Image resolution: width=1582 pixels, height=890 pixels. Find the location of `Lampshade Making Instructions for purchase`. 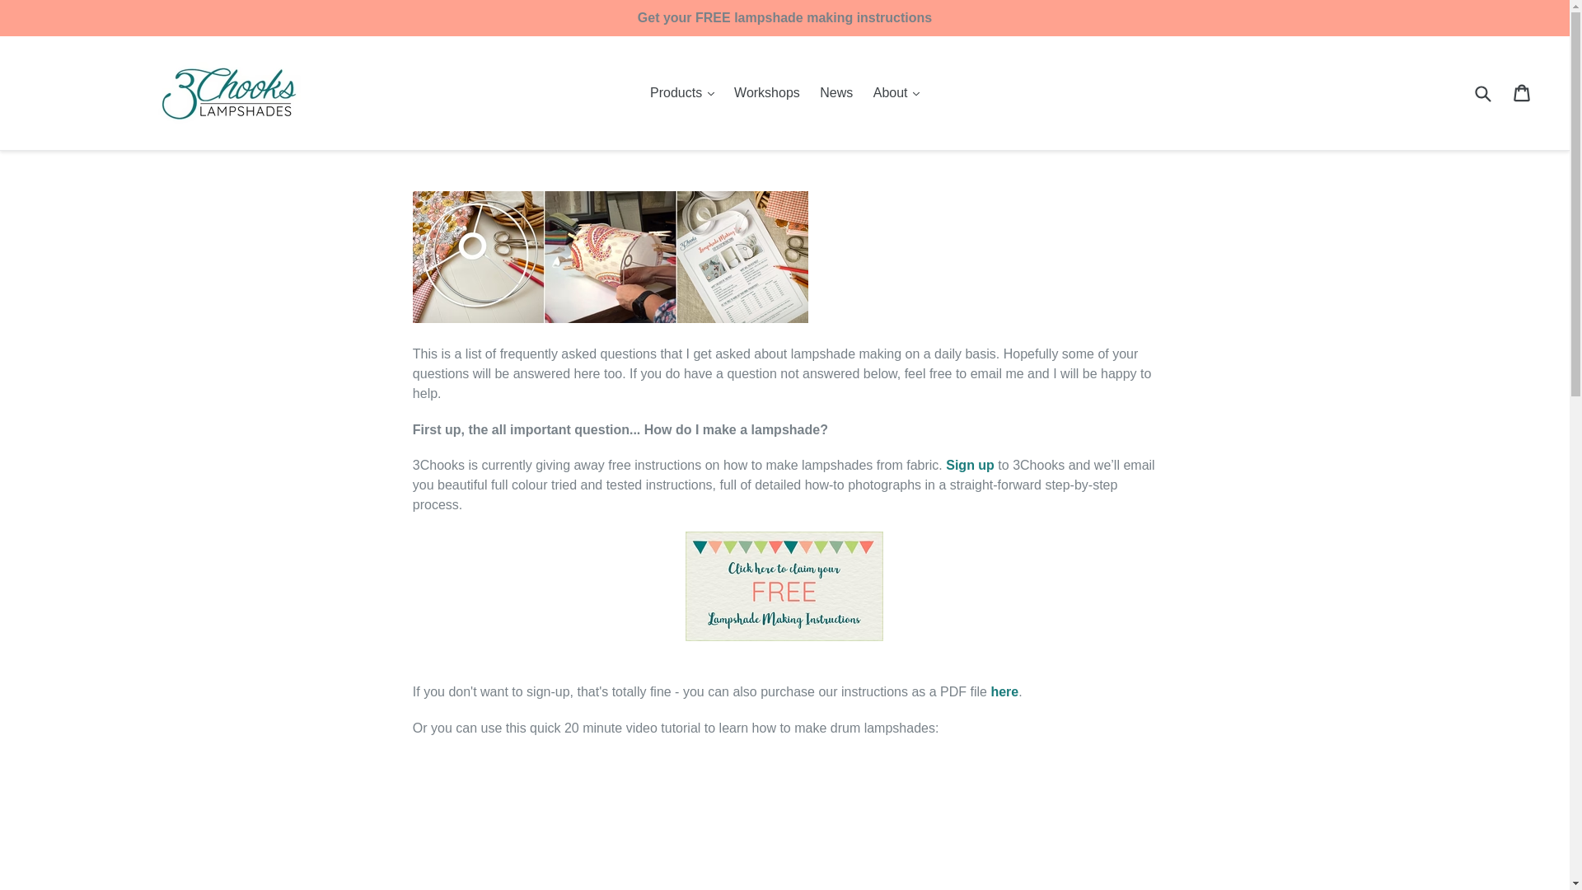

Lampshade Making Instructions for purchase is located at coordinates (1004, 691).